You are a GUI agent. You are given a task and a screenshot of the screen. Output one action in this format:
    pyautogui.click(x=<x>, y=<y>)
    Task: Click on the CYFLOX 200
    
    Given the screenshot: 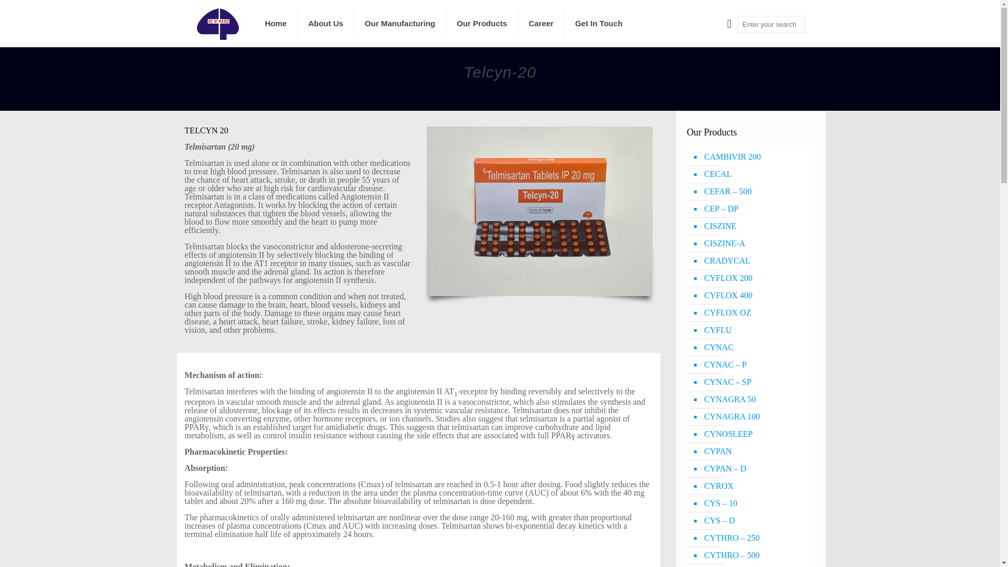 What is the action you would take?
    pyautogui.click(x=756, y=278)
    